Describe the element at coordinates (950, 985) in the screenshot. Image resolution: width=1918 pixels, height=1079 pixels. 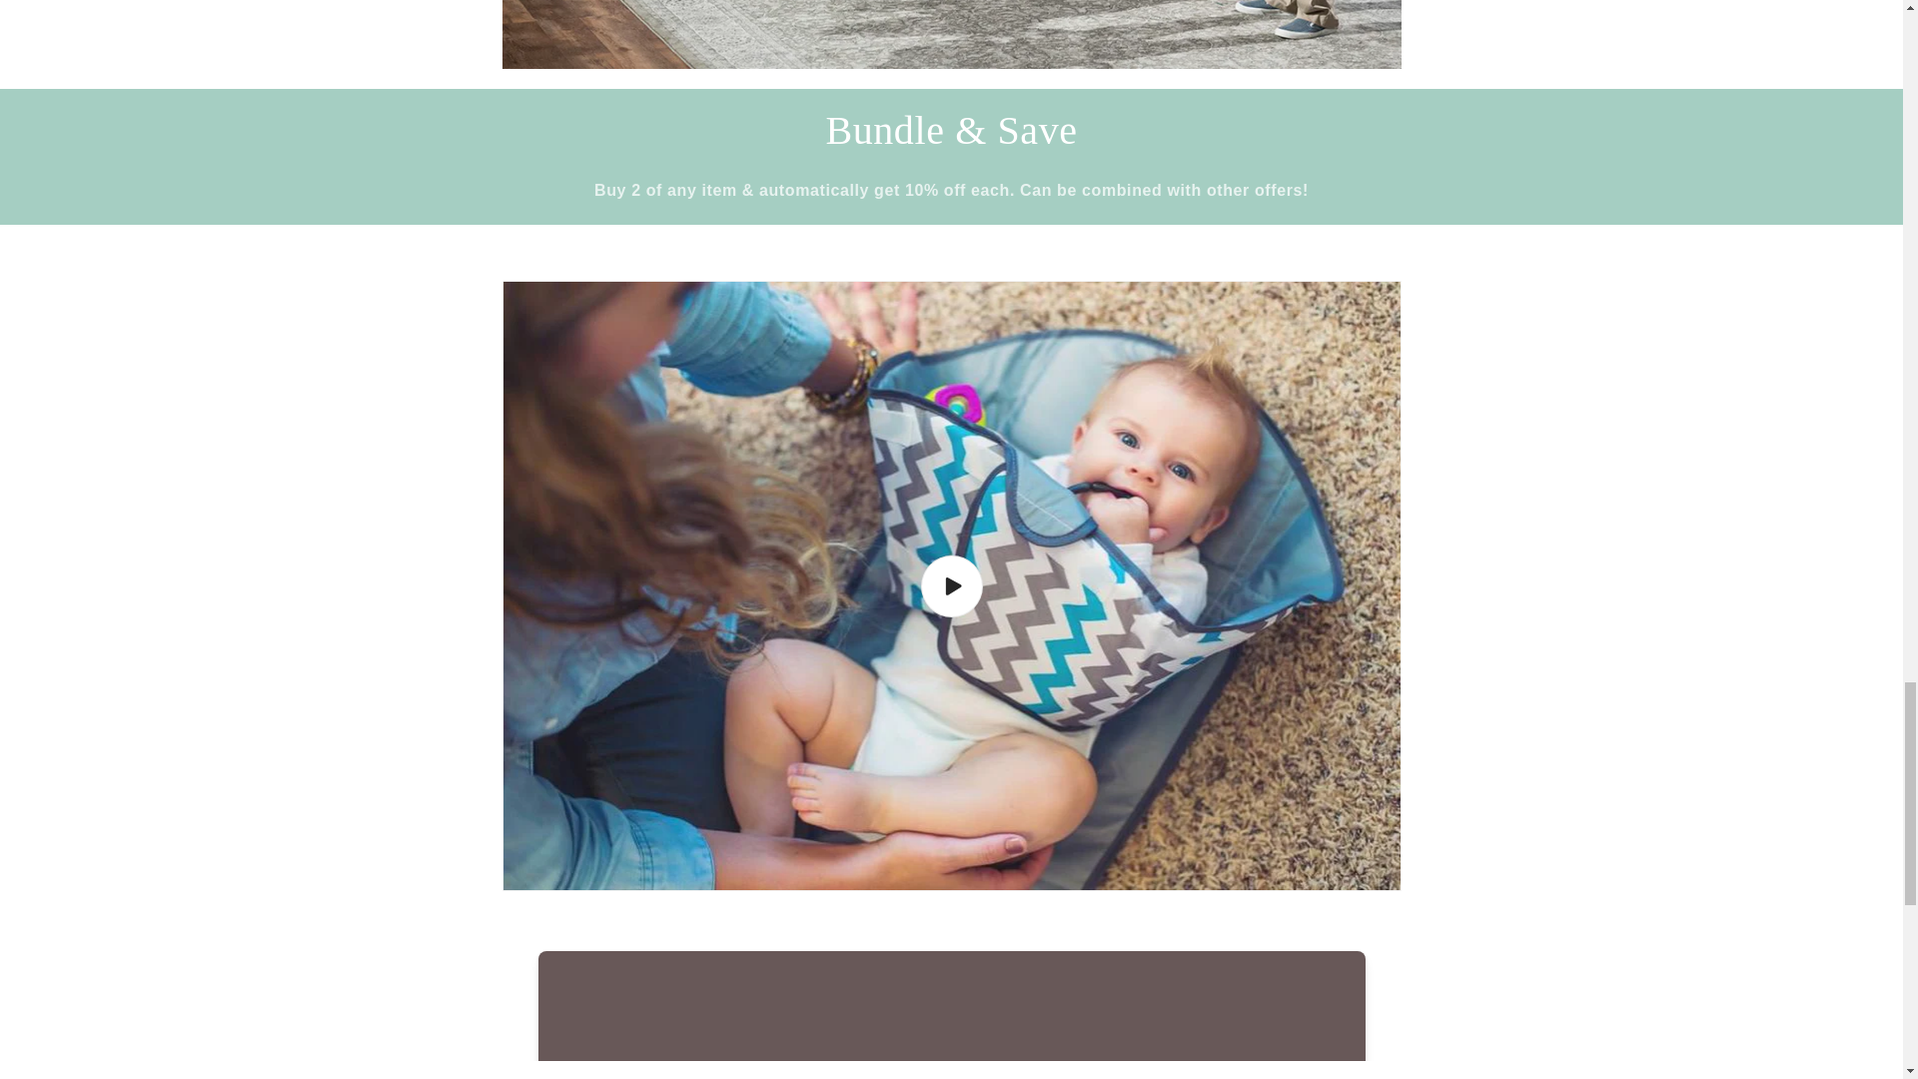
I see `Carousel cards reviews widget` at that location.